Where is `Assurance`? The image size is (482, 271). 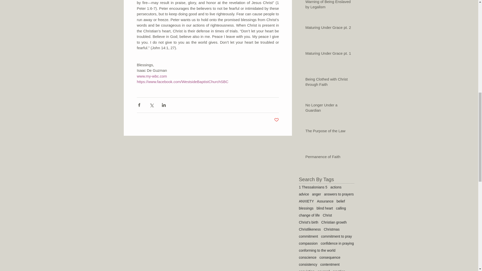 Assurance is located at coordinates (325, 201).